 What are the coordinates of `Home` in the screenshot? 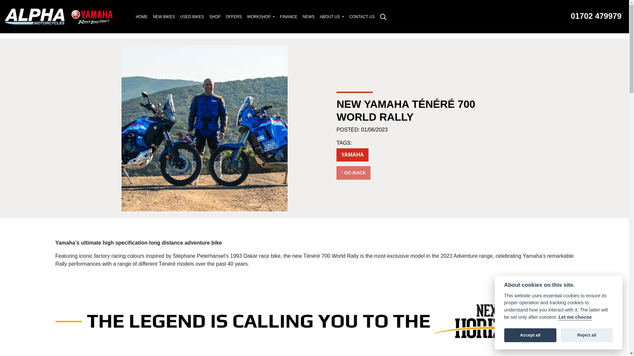 It's located at (142, 16).